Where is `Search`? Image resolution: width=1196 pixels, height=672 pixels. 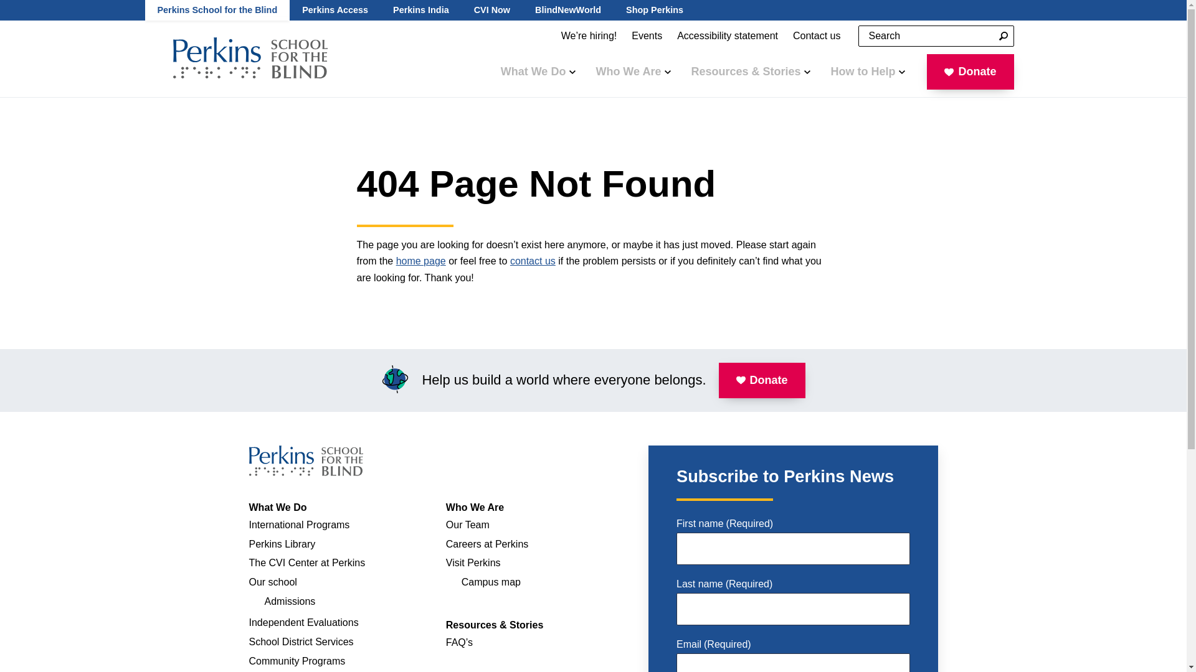 Search is located at coordinates (306, 460).